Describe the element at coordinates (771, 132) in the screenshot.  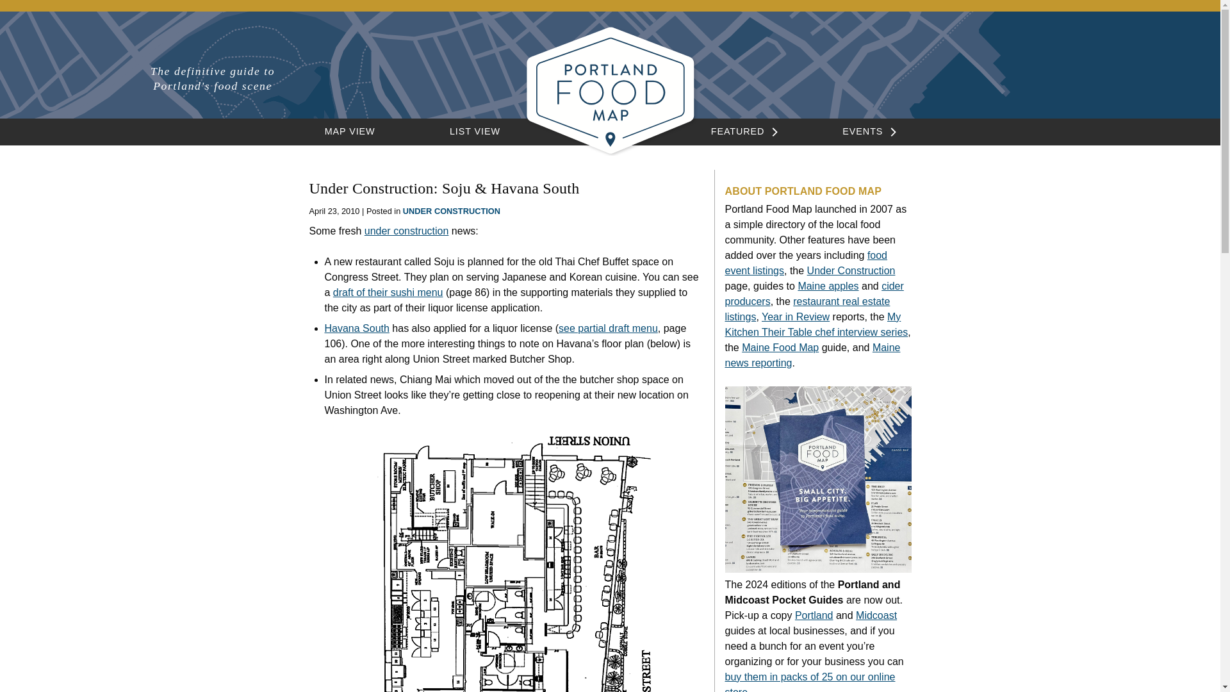
I see `expand child menu` at that location.